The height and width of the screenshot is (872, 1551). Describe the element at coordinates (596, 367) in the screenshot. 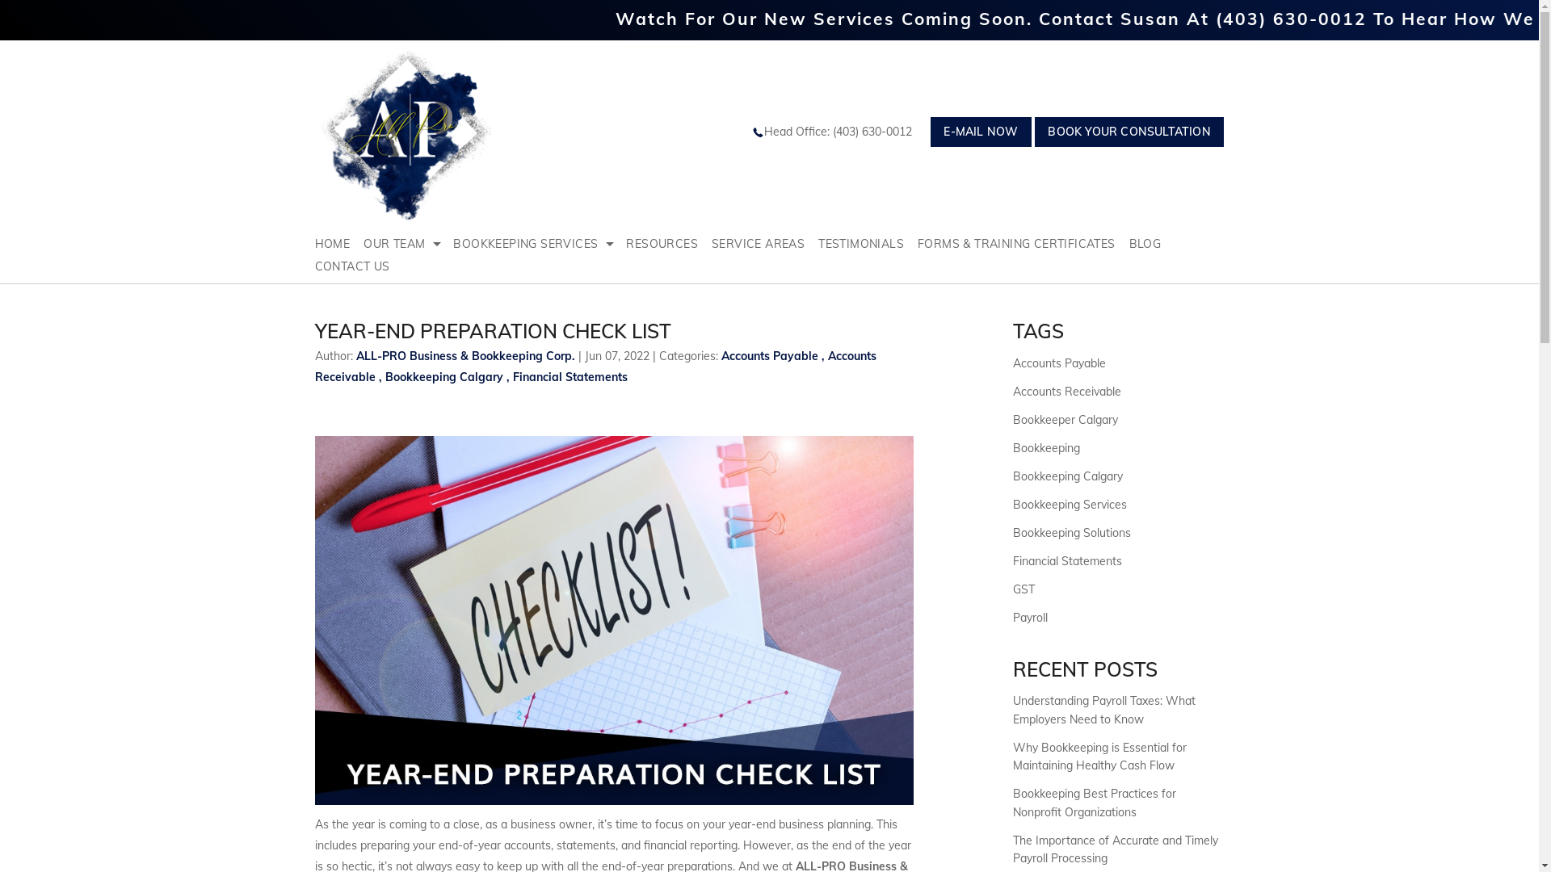

I see `Accounts Receivable` at that location.